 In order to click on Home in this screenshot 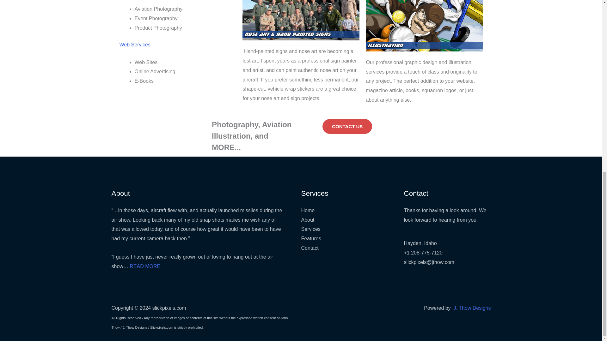, I will do `click(308, 210)`.